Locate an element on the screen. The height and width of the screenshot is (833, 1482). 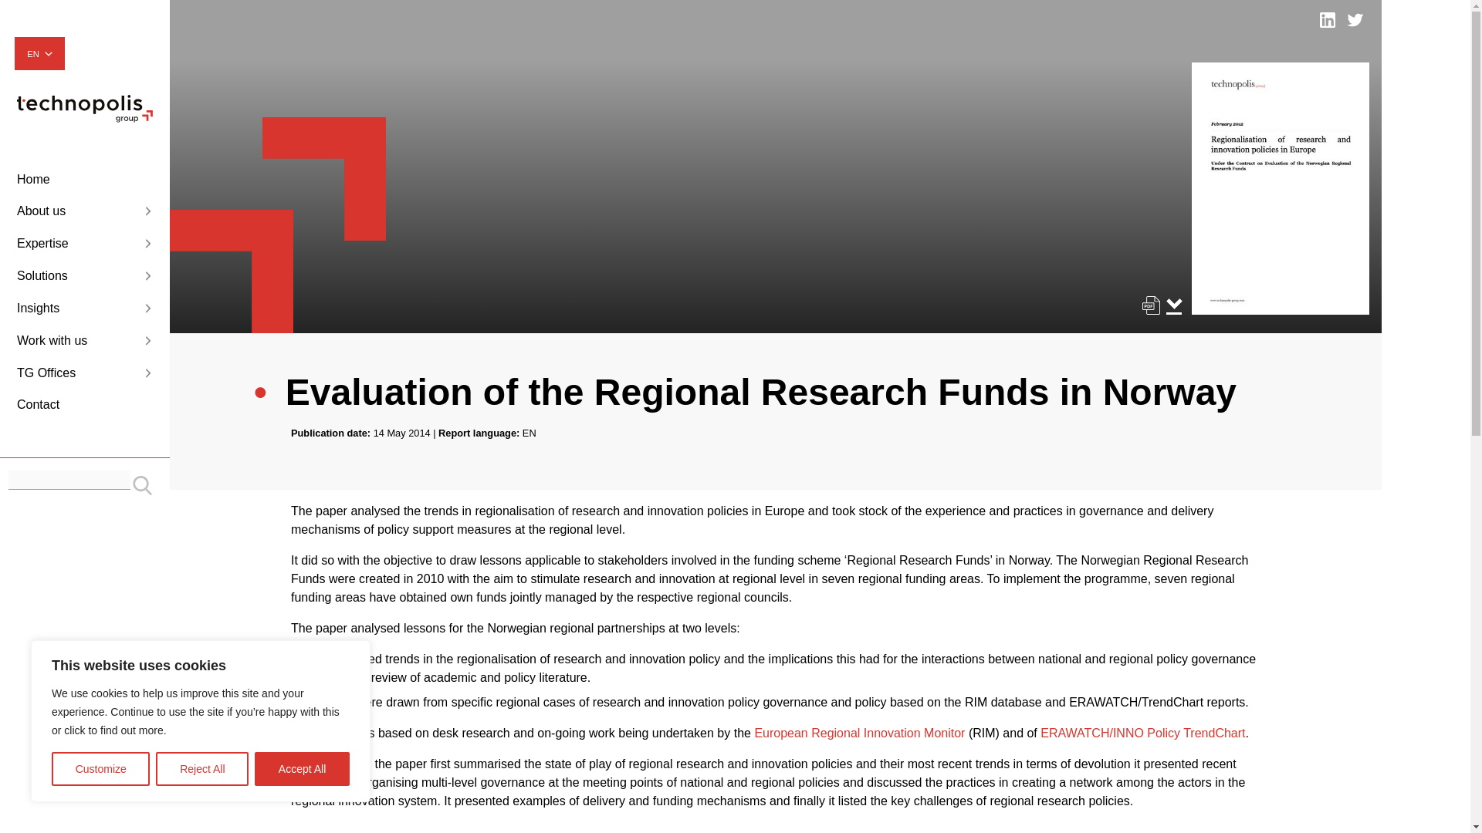
Home is located at coordinates (84, 180).